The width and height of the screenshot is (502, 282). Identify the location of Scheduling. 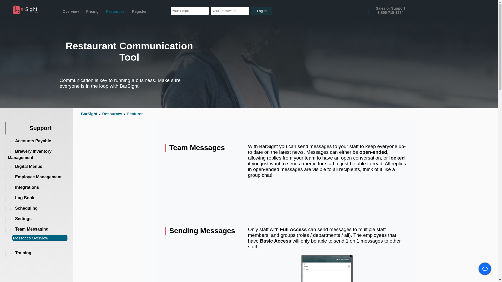
(25, 198).